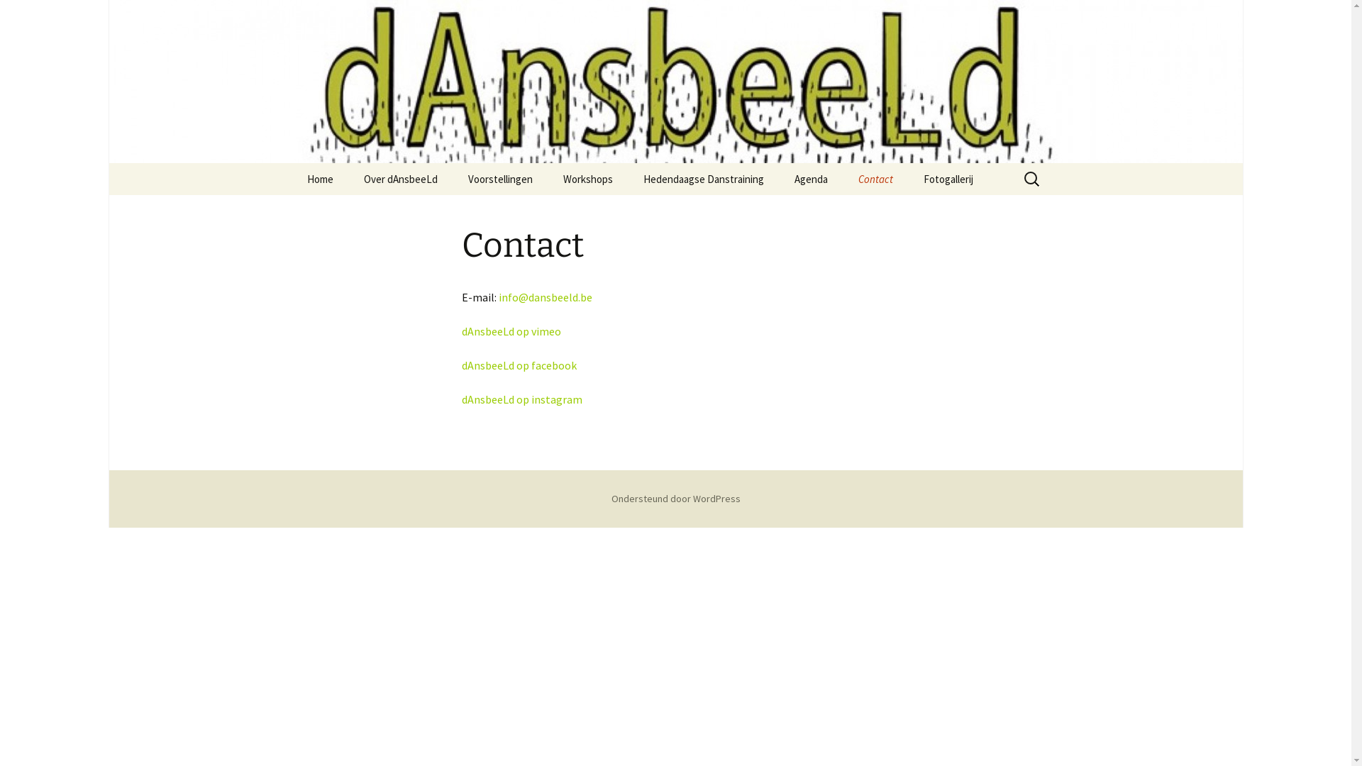 Image resolution: width=1362 pixels, height=766 pixels. What do you see at coordinates (319, 179) in the screenshot?
I see `Home` at bounding box center [319, 179].